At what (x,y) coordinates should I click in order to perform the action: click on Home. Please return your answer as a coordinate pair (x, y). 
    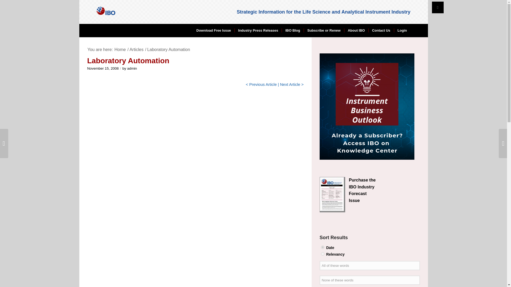
    Looking at the image, I should click on (120, 49).